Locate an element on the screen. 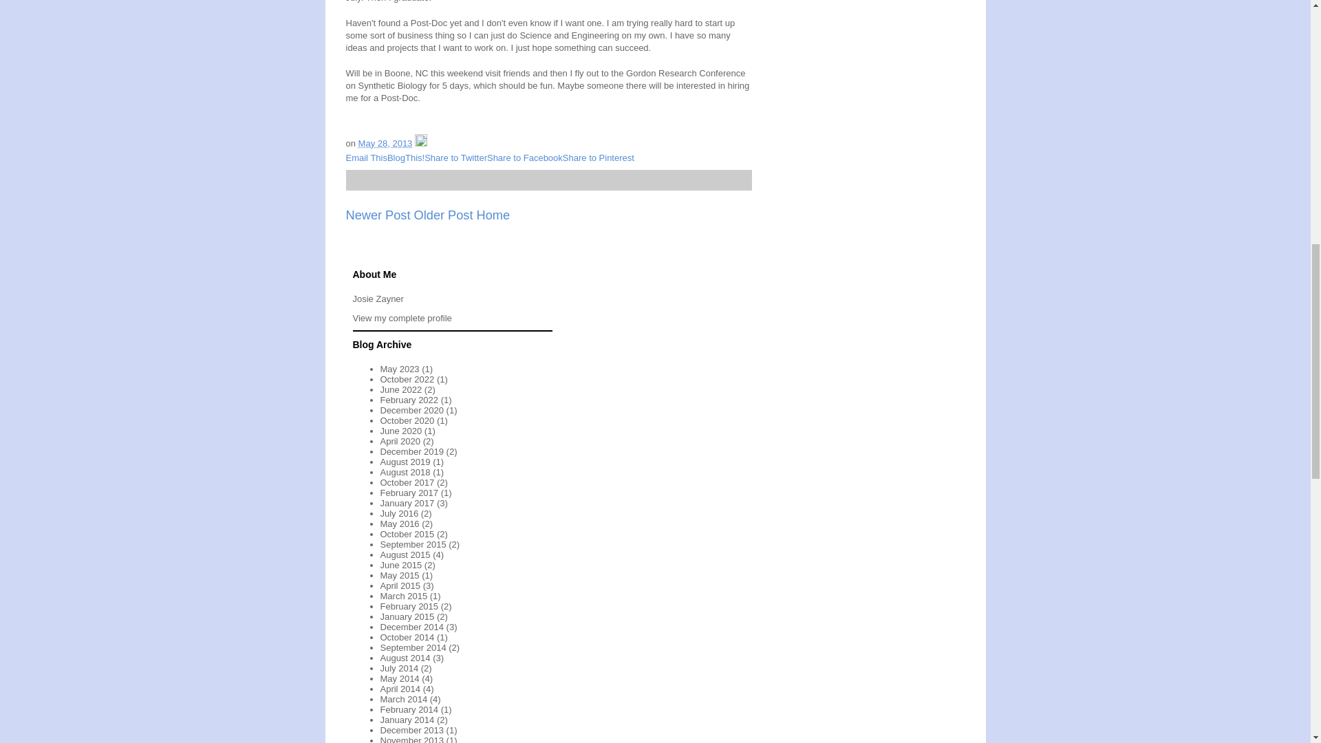  July 2016 is located at coordinates (399, 513).